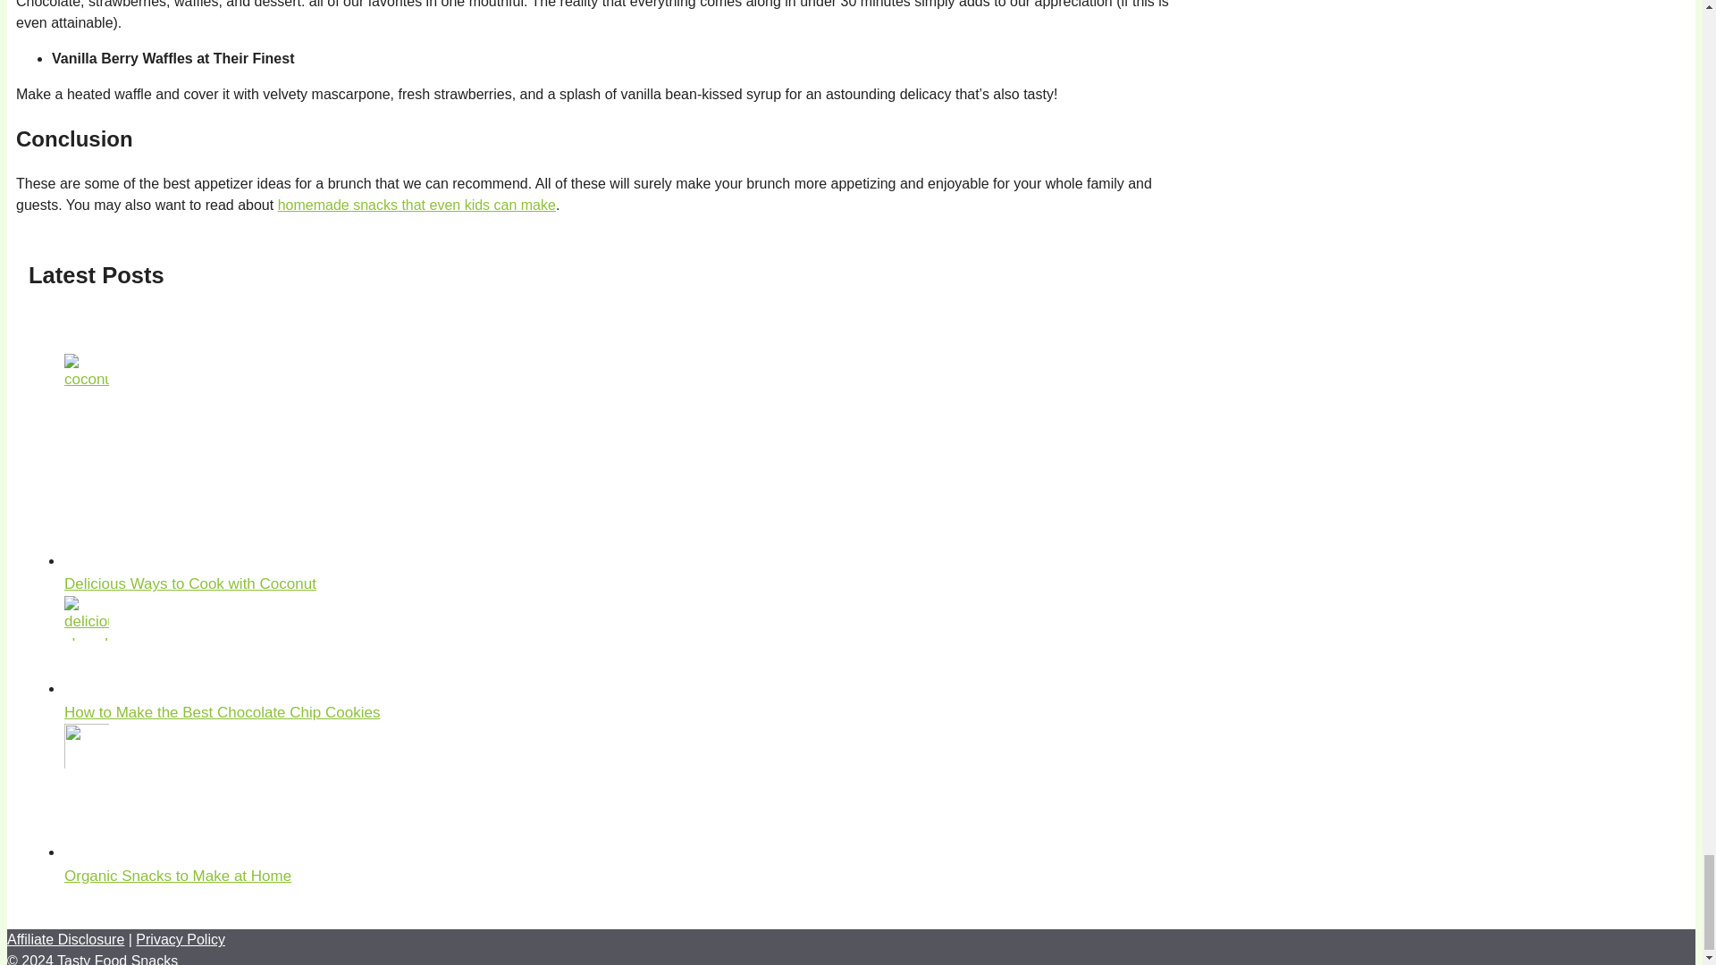 The height and width of the screenshot is (965, 1716). I want to click on How to Make the Best Chocolate Chip Cookies, so click(222, 712).